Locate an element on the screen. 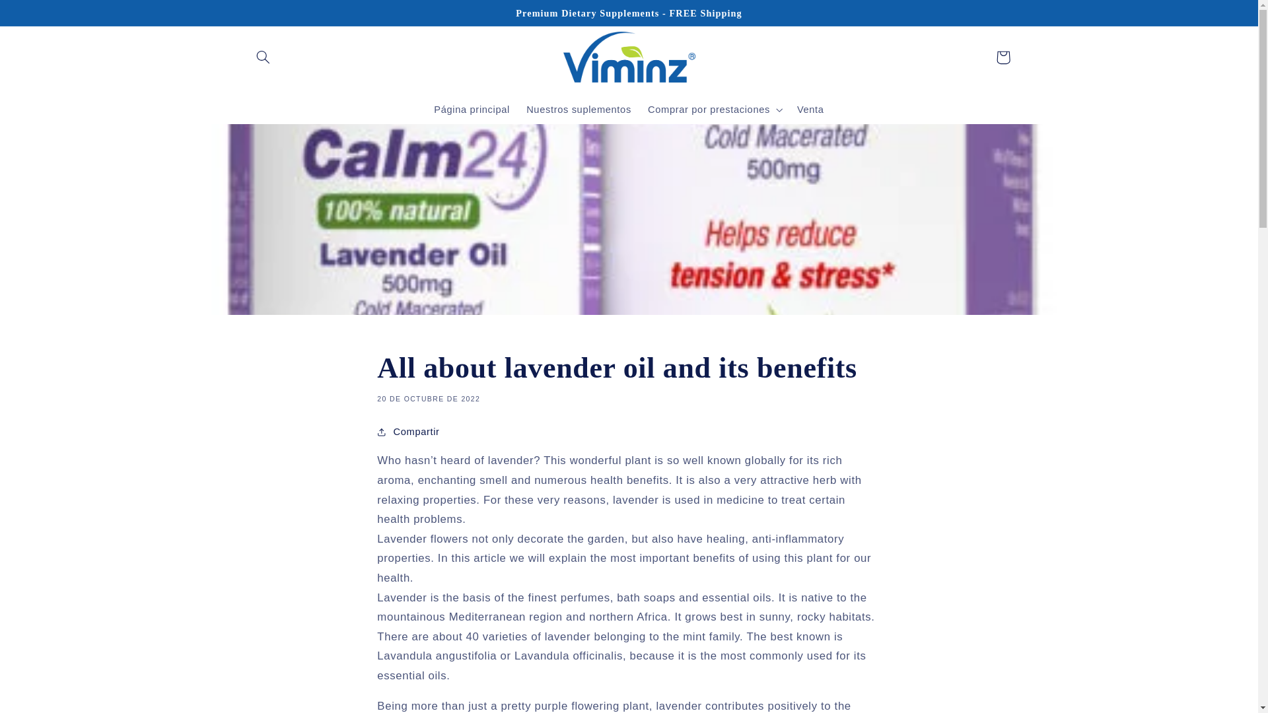  Venta is located at coordinates (810, 109).